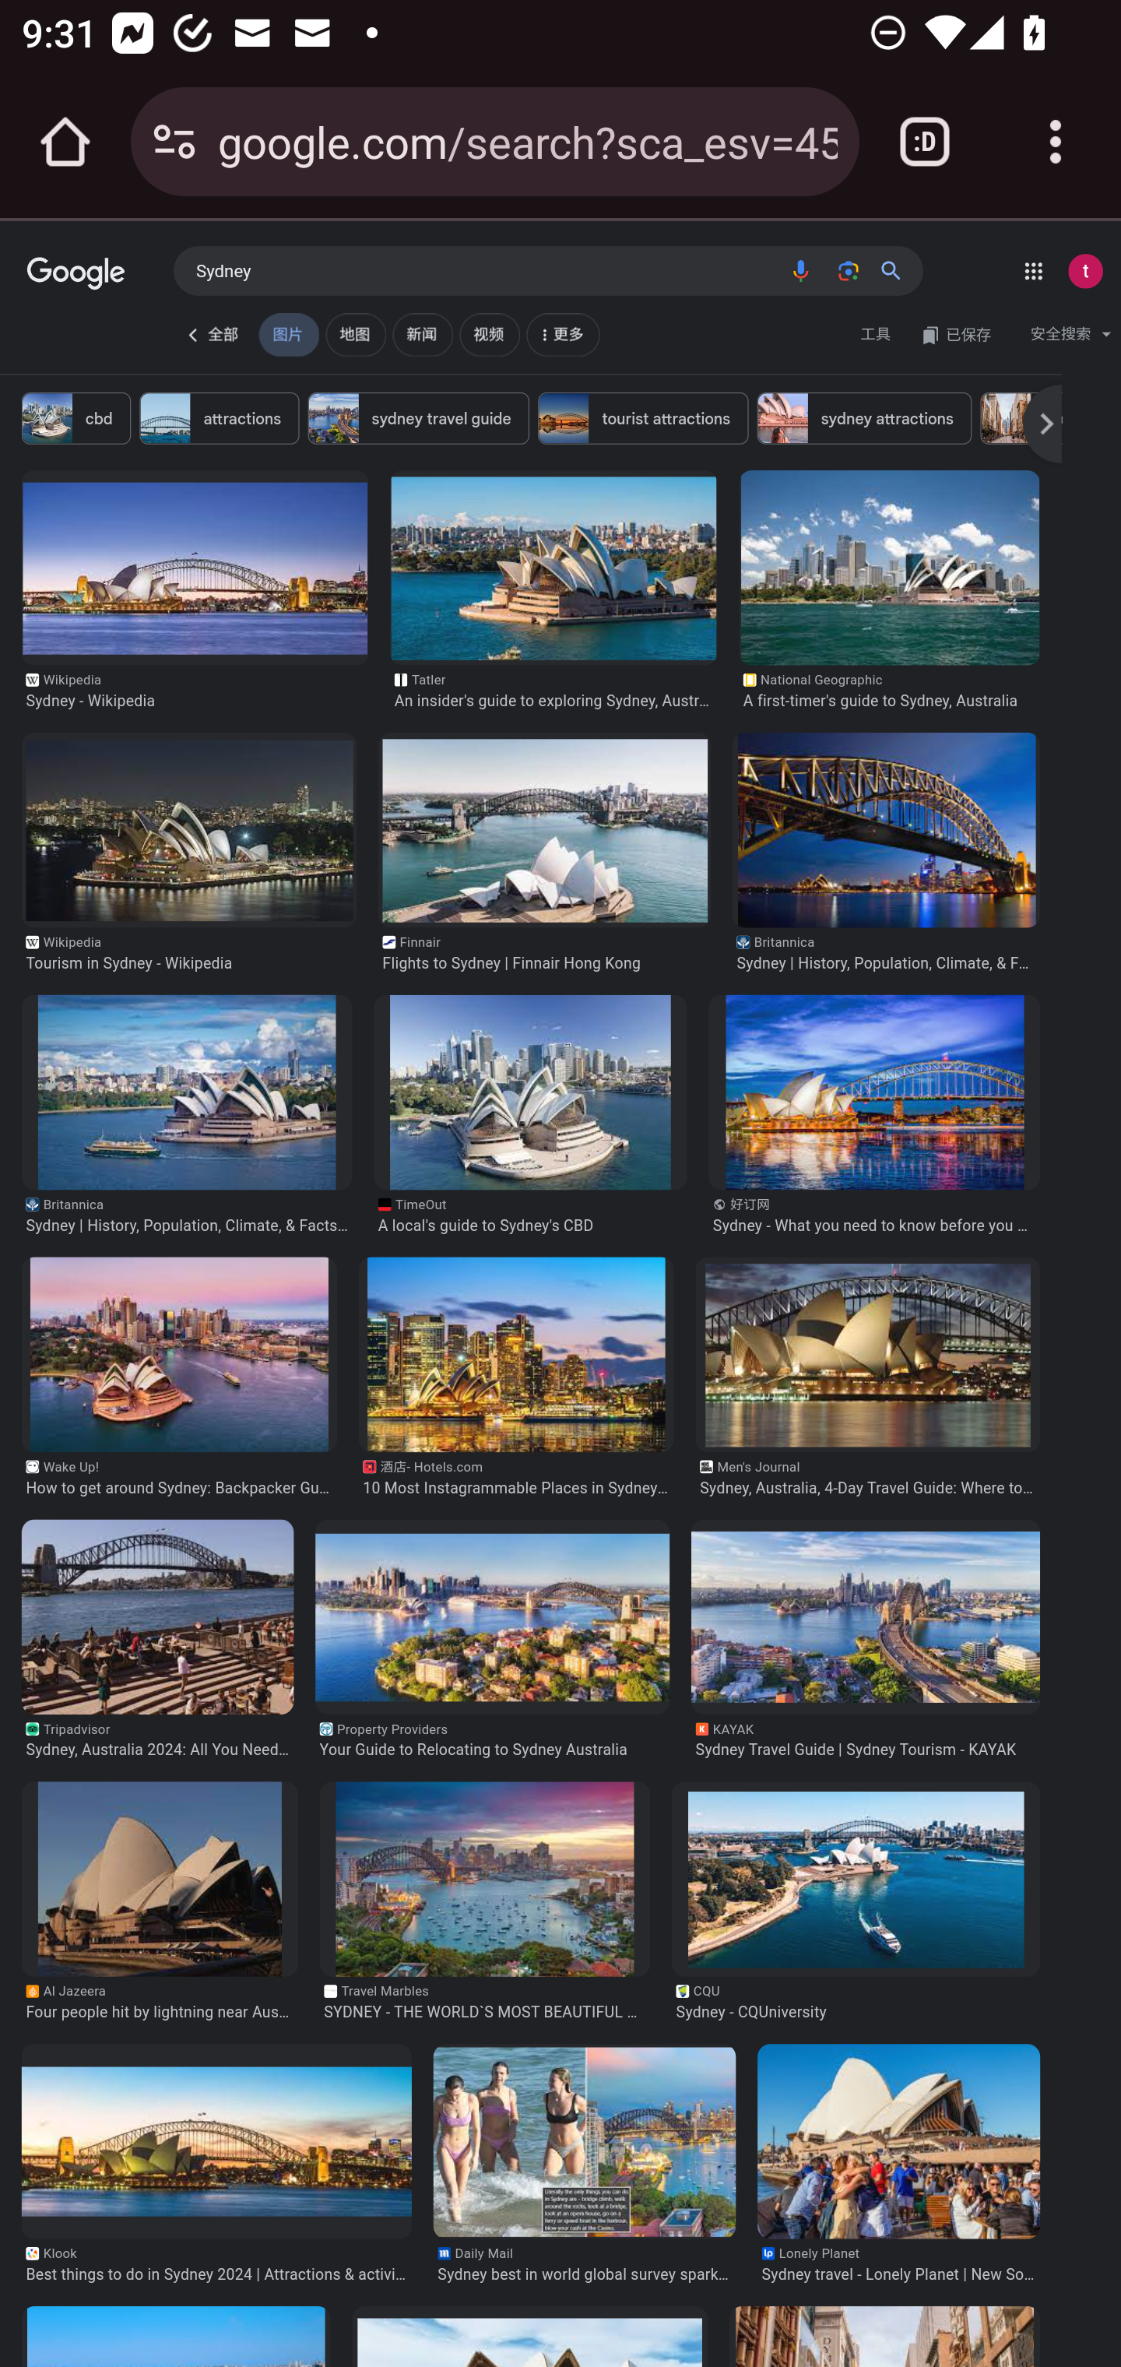 Image resolution: width=1121 pixels, height=2367 pixels. I want to click on Open the home page, so click(65, 142).